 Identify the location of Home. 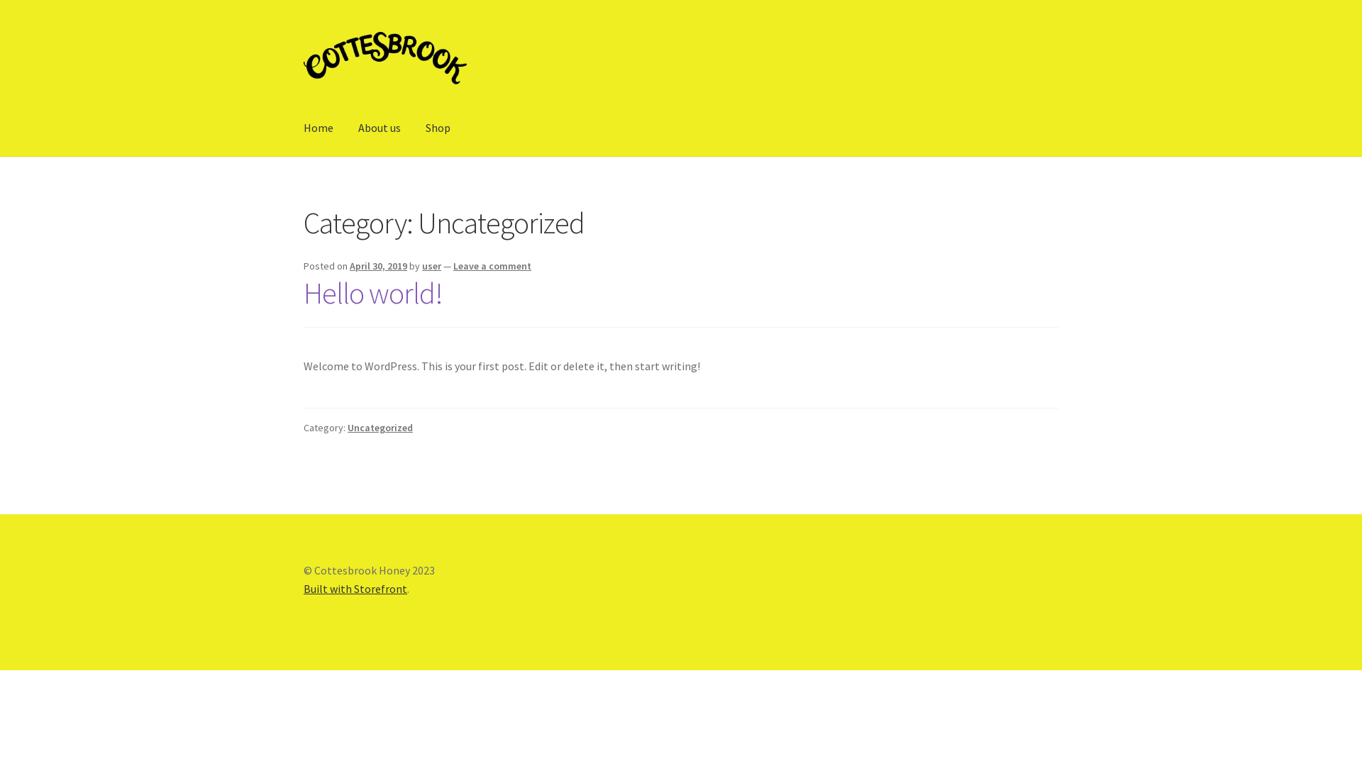
(319, 128).